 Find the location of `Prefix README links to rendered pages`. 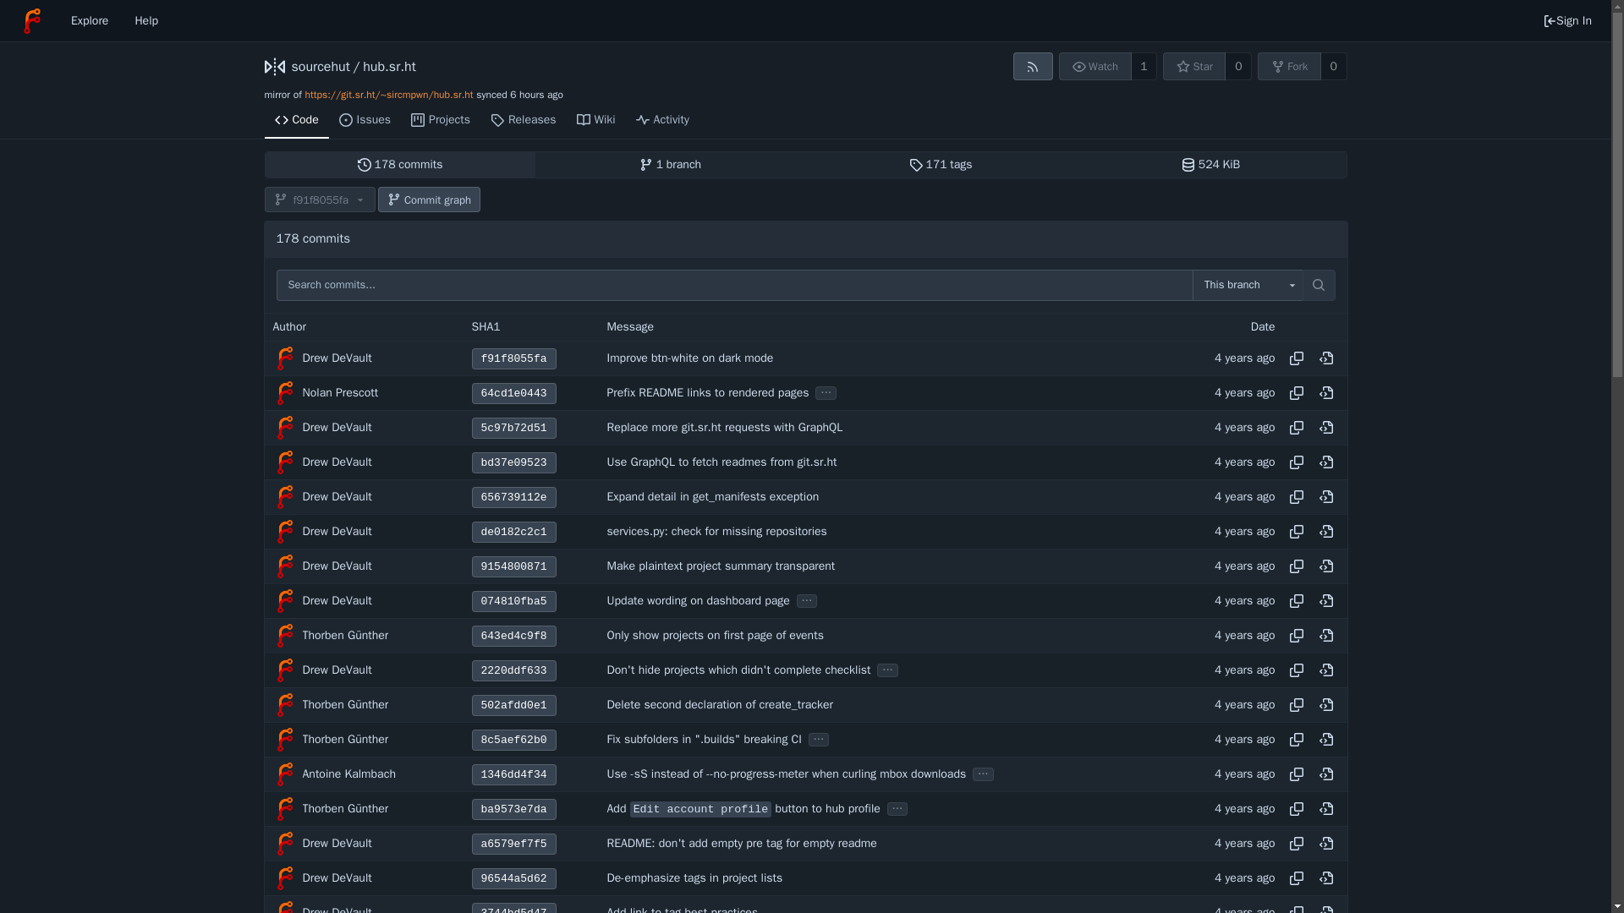

Prefix README links to rendered pages is located at coordinates (708, 392).